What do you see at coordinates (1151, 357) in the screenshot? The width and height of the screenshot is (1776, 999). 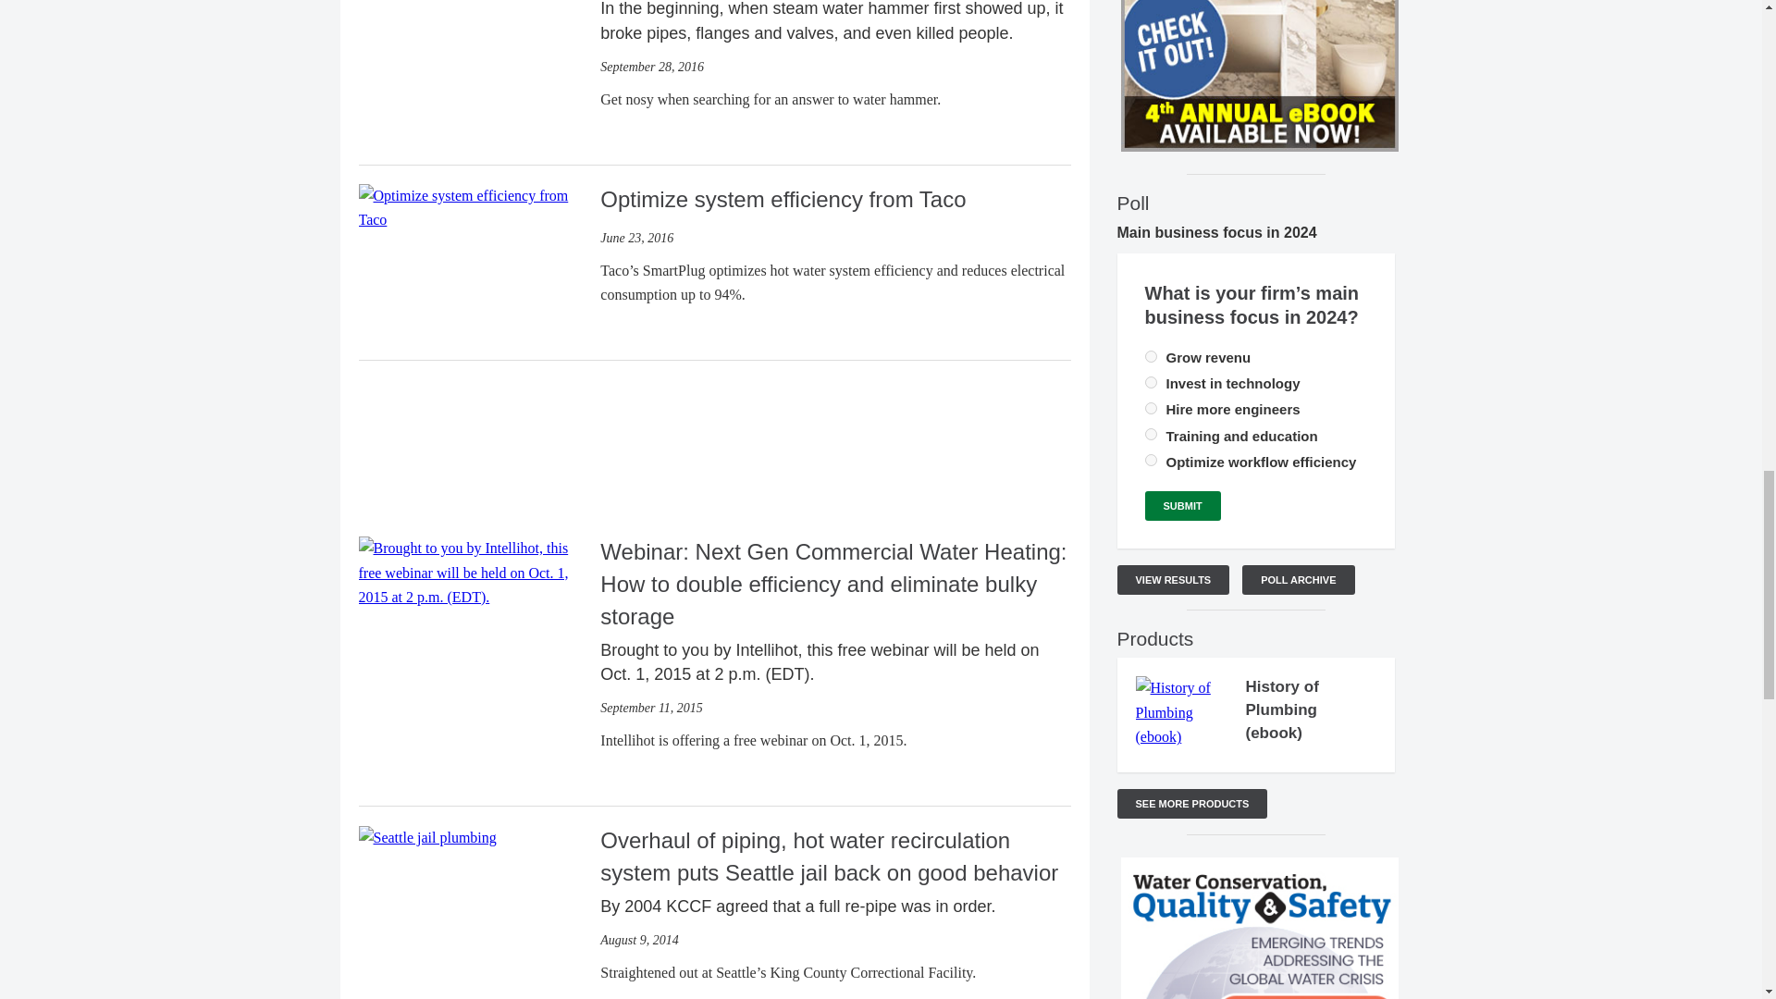 I see `324` at bounding box center [1151, 357].